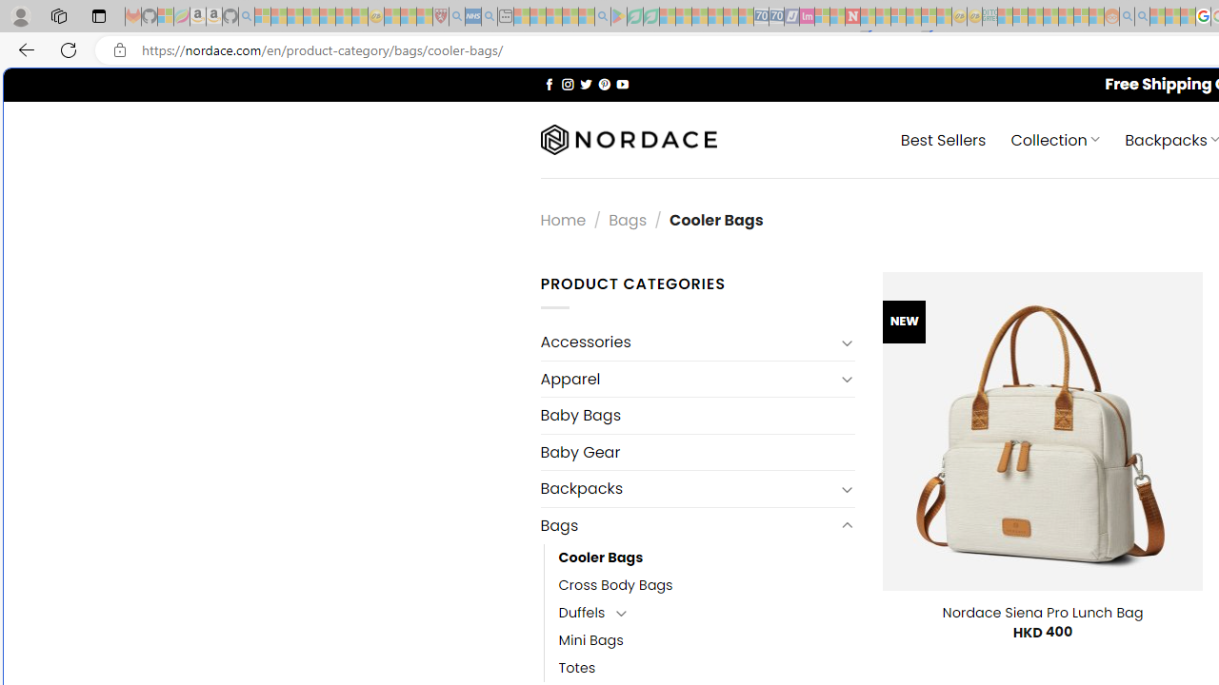 This screenshot has height=685, width=1219. Describe the element at coordinates (582, 613) in the screenshot. I see `Duffels` at that location.